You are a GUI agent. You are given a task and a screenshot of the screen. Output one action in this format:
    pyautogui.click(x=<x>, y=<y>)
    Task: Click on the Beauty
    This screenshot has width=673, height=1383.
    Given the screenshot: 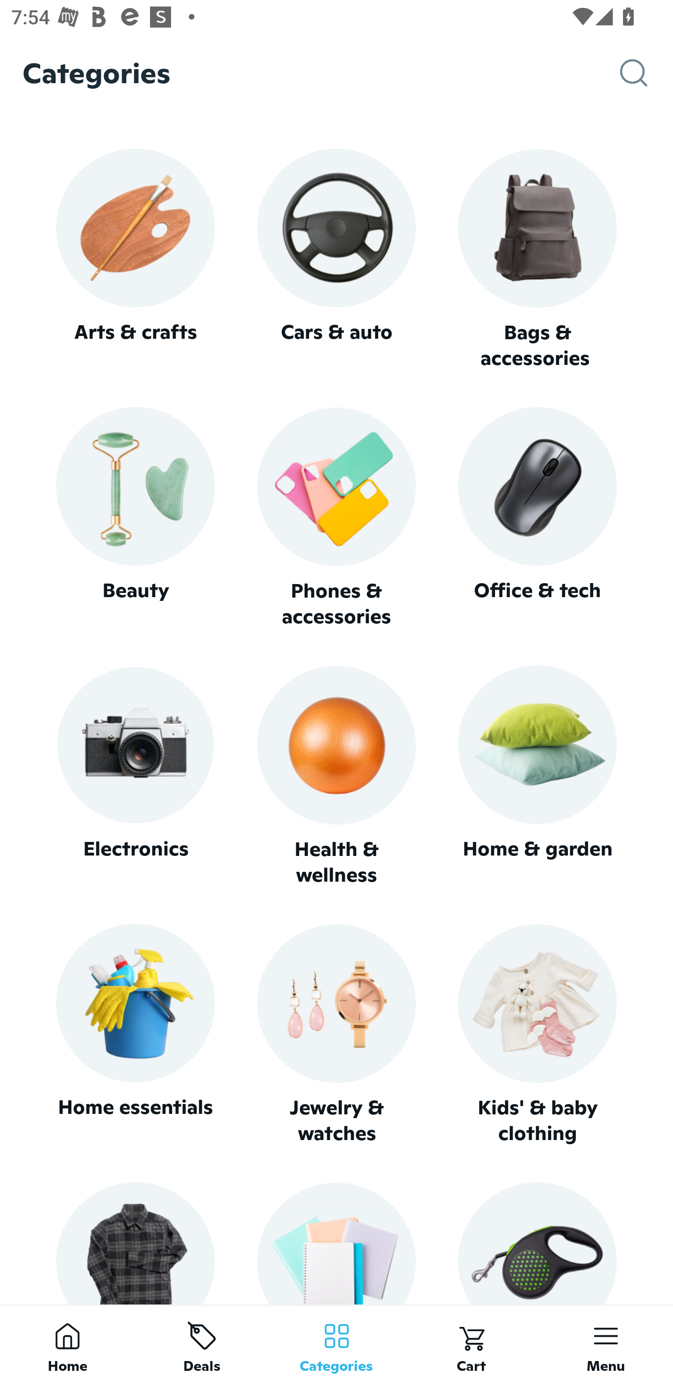 What is the action you would take?
    pyautogui.click(x=135, y=518)
    